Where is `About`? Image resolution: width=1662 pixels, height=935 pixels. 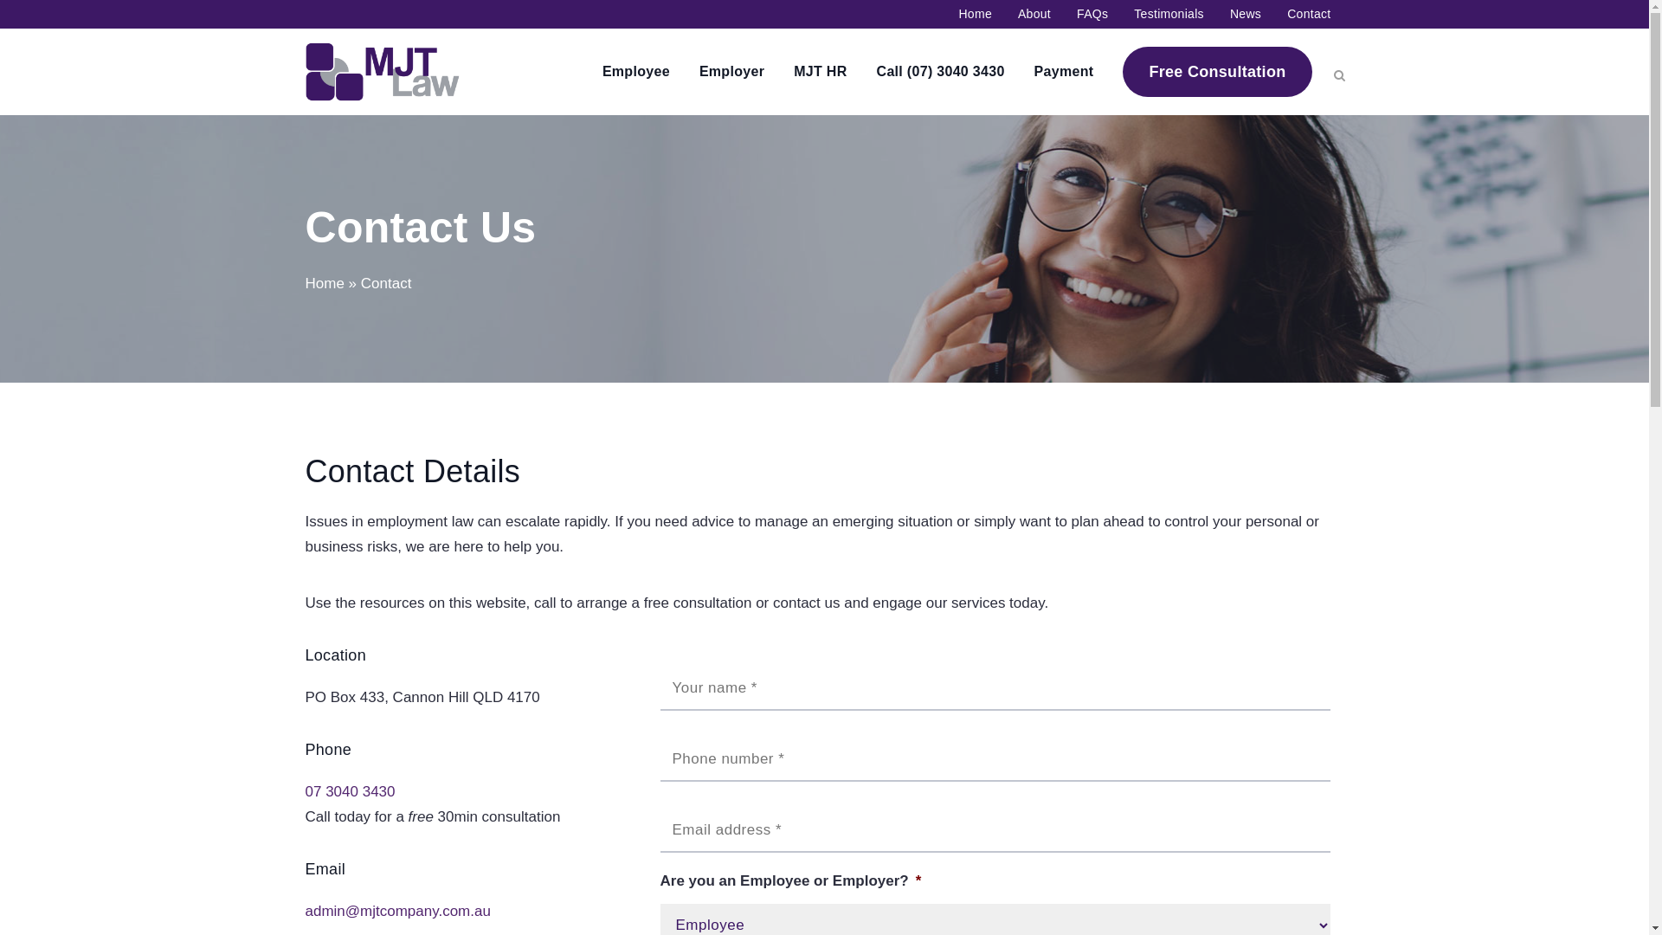 About is located at coordinates (1021, 14).